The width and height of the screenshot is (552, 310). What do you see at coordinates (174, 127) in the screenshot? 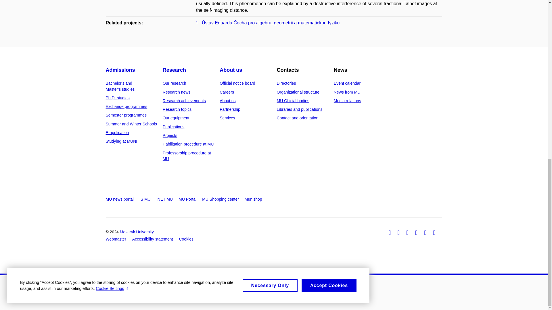
I see `Publications` at bounding box center [174, 127].